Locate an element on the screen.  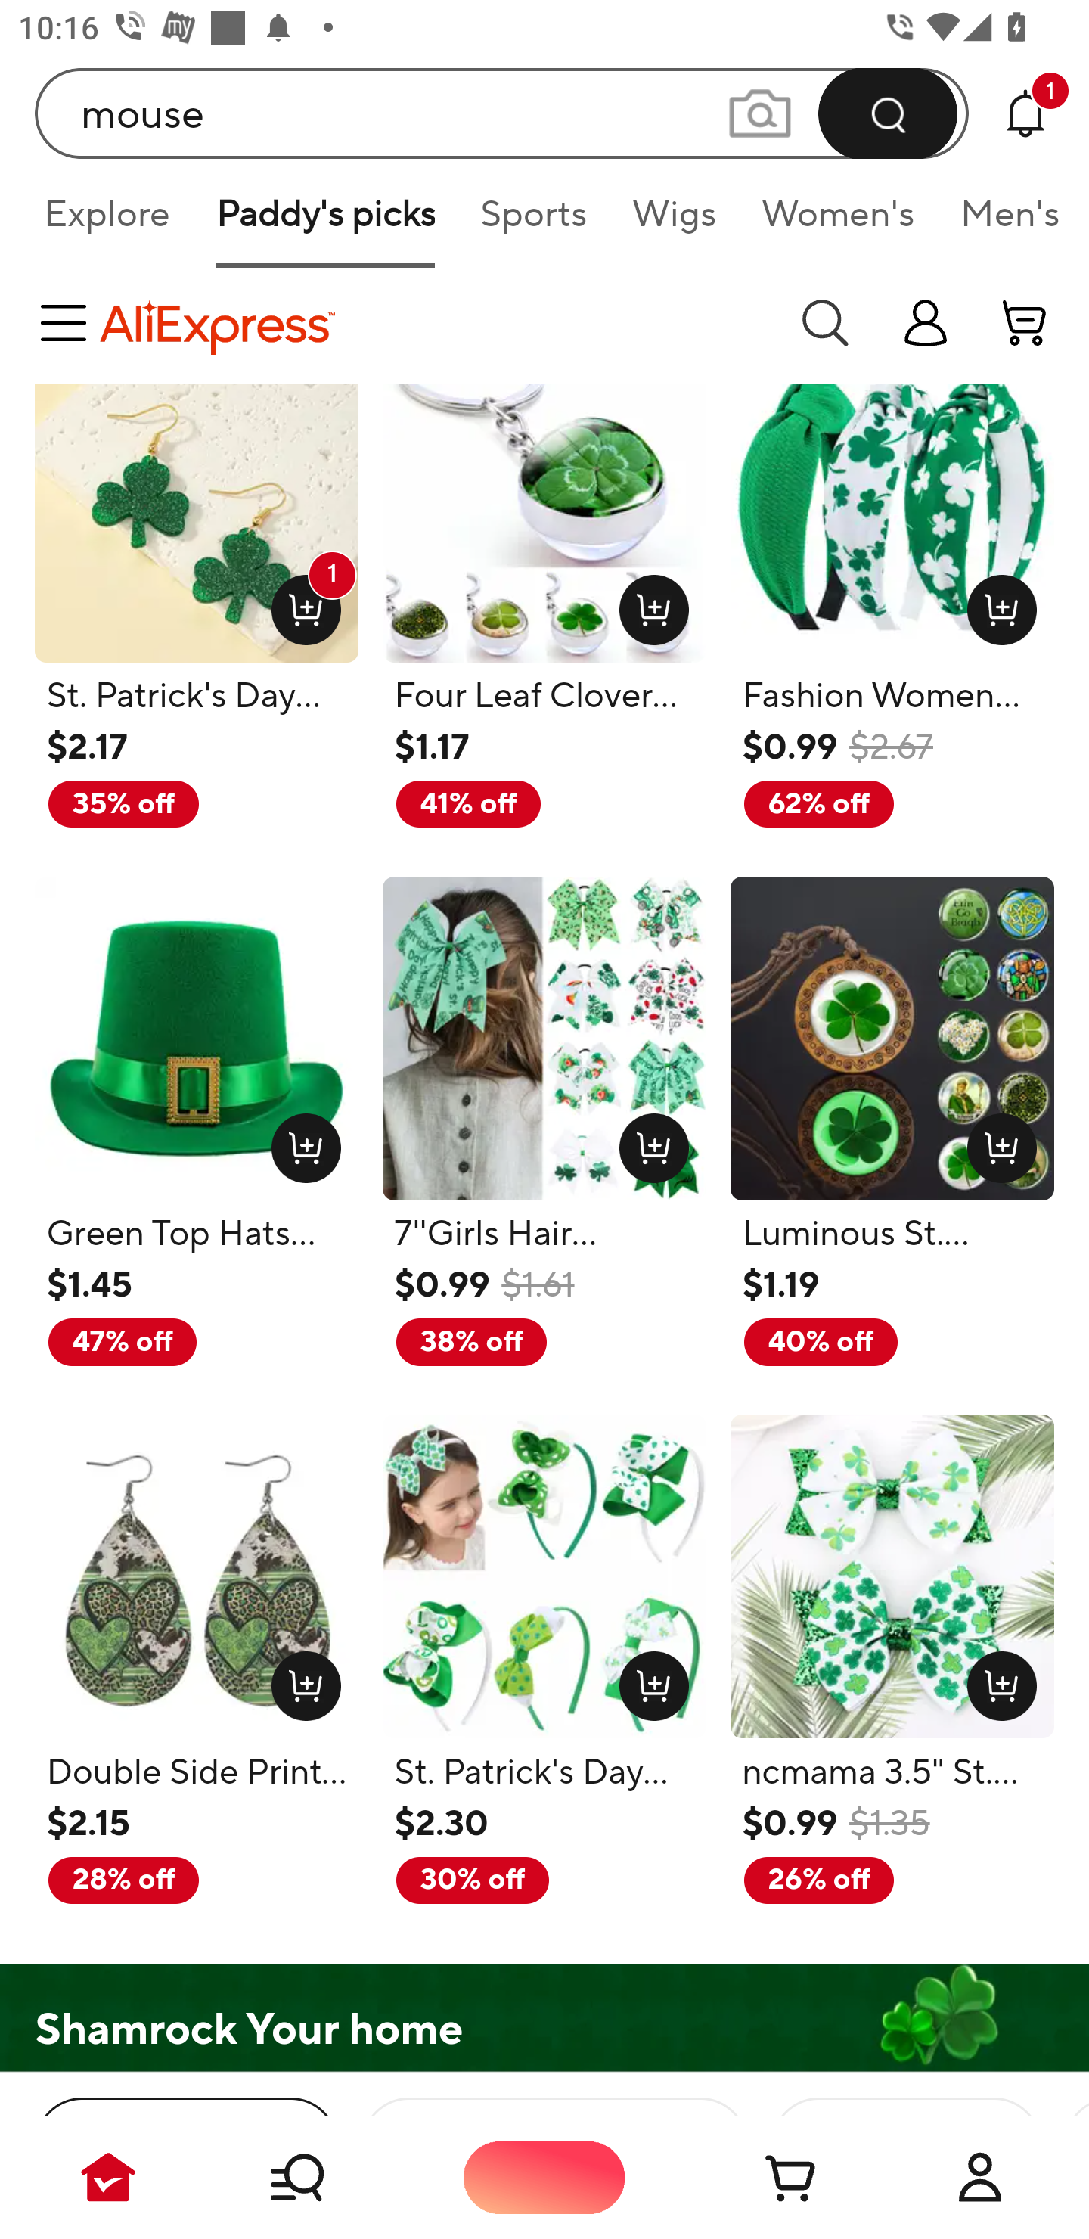
1 128x128.png_ is located at coordinates (300, 604).